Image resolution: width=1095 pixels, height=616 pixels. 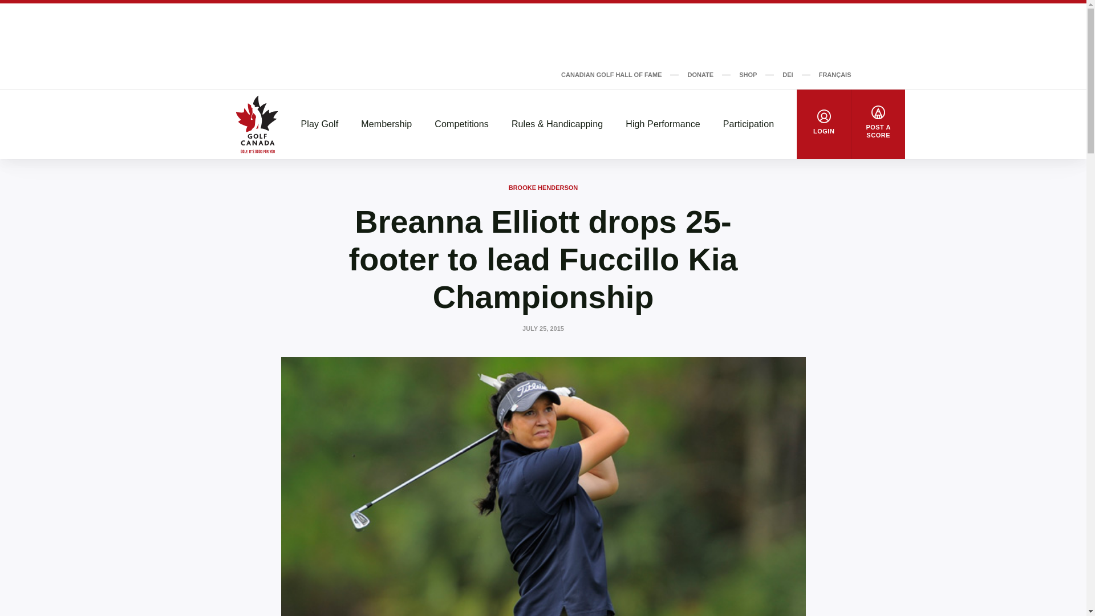 What do you see at coordinates (788, 74) in the screenshot?
I see `DEI` at bounding box center [788, 74].